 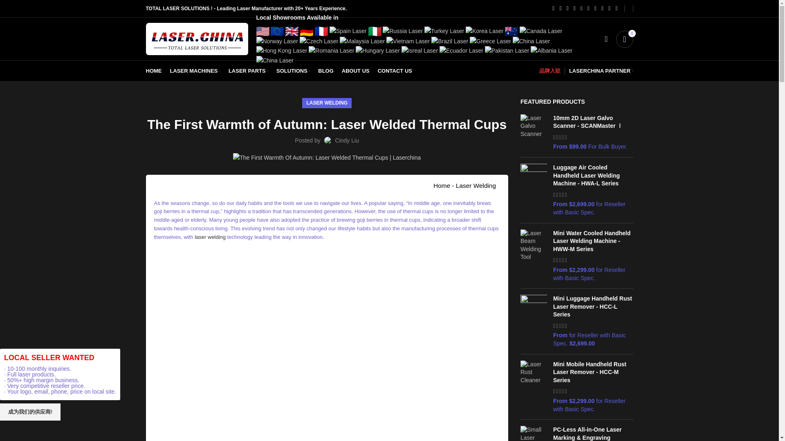 What do you see at coordinates (325, 71) in the screenshot?
I see `BLOG` at bounding box center [325, 71].